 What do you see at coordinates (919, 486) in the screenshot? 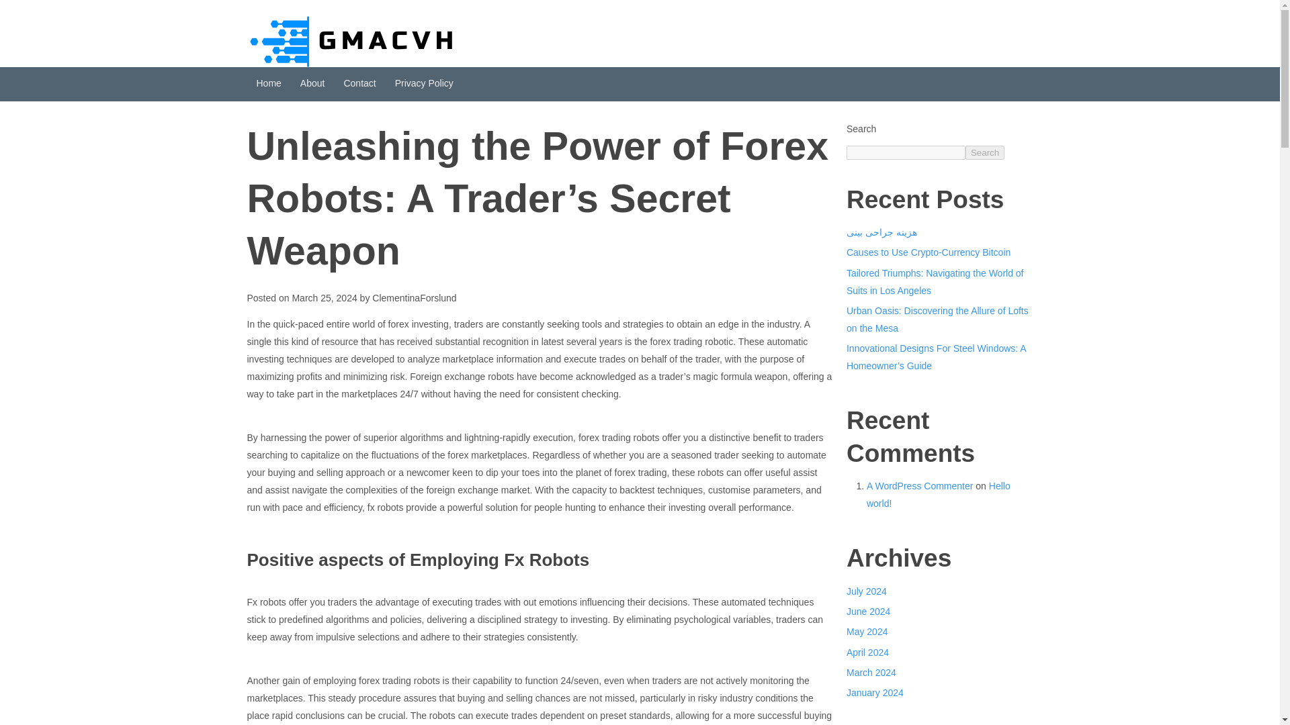
I see `A WordPress Commenter` at bounding box center [919, 486].